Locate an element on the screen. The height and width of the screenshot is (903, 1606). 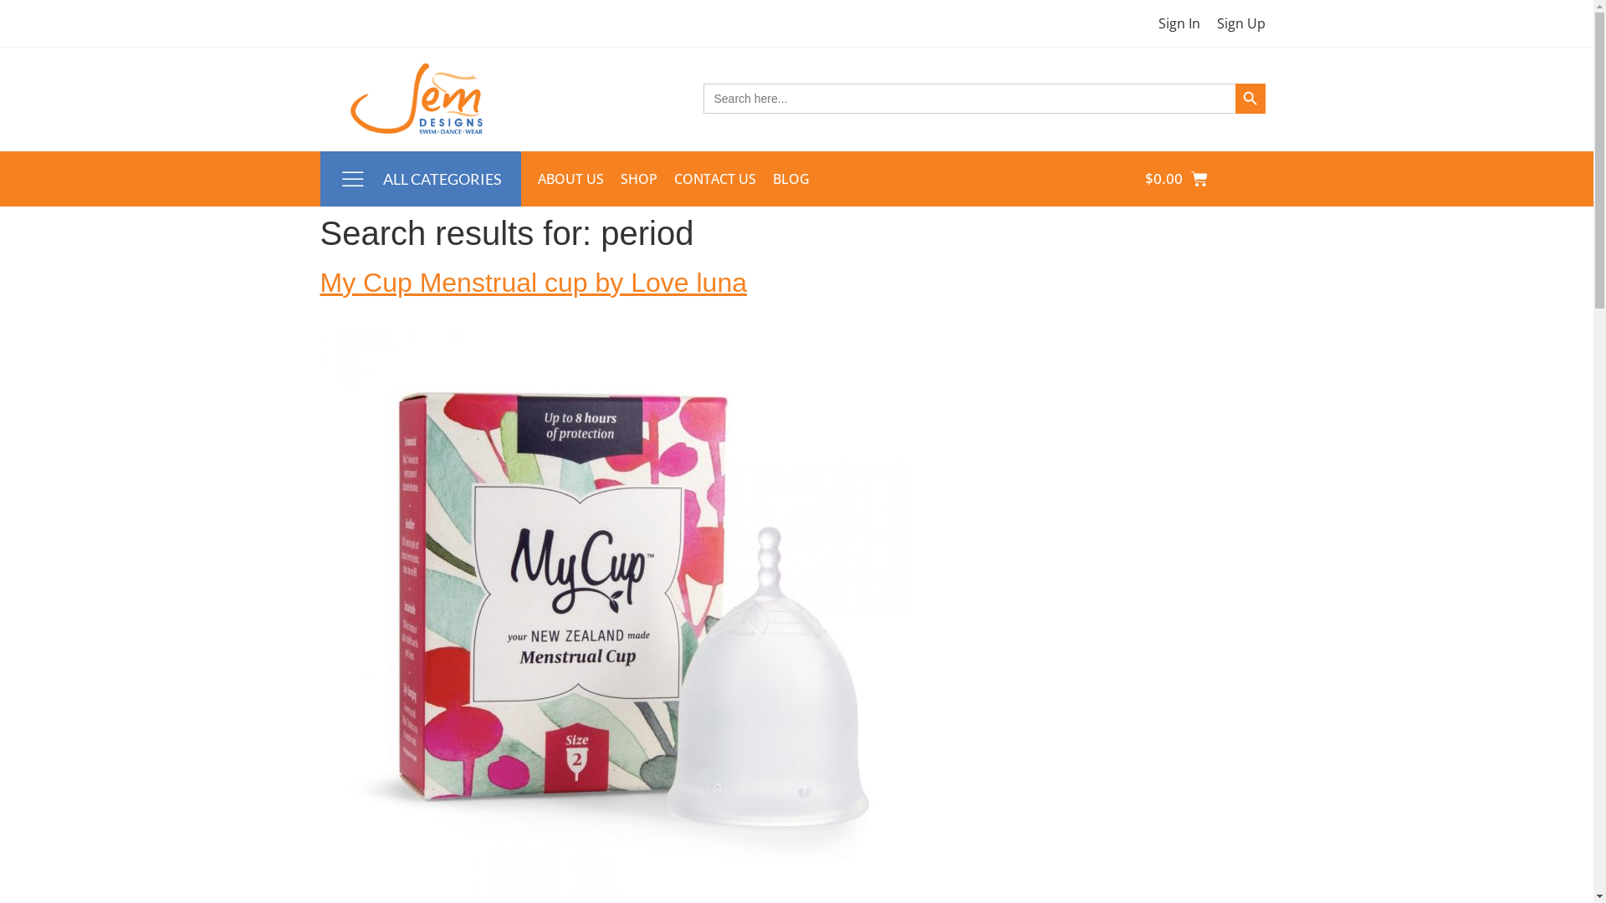
Sign In is located at coordinates (1179, 23).